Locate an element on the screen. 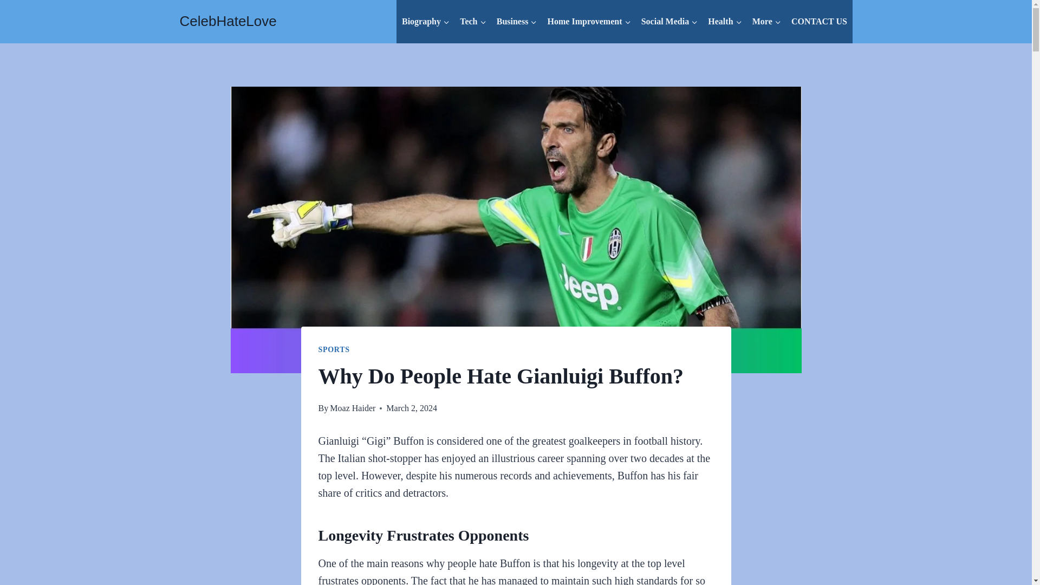 The height and width of the screenshot is (585, 1040). Health is located at coordinates (725, 22).